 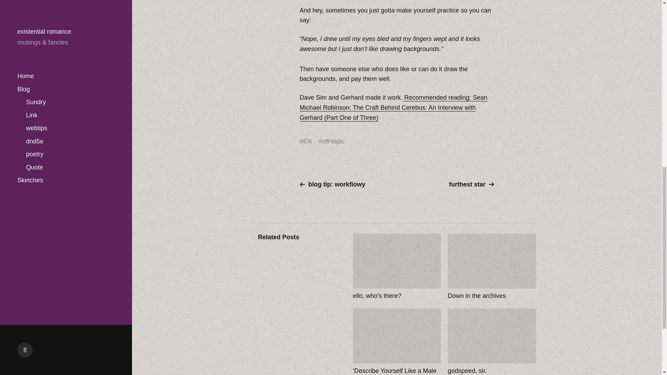 I want to click on blog tip: workflowy, so click(x=345, y=184).